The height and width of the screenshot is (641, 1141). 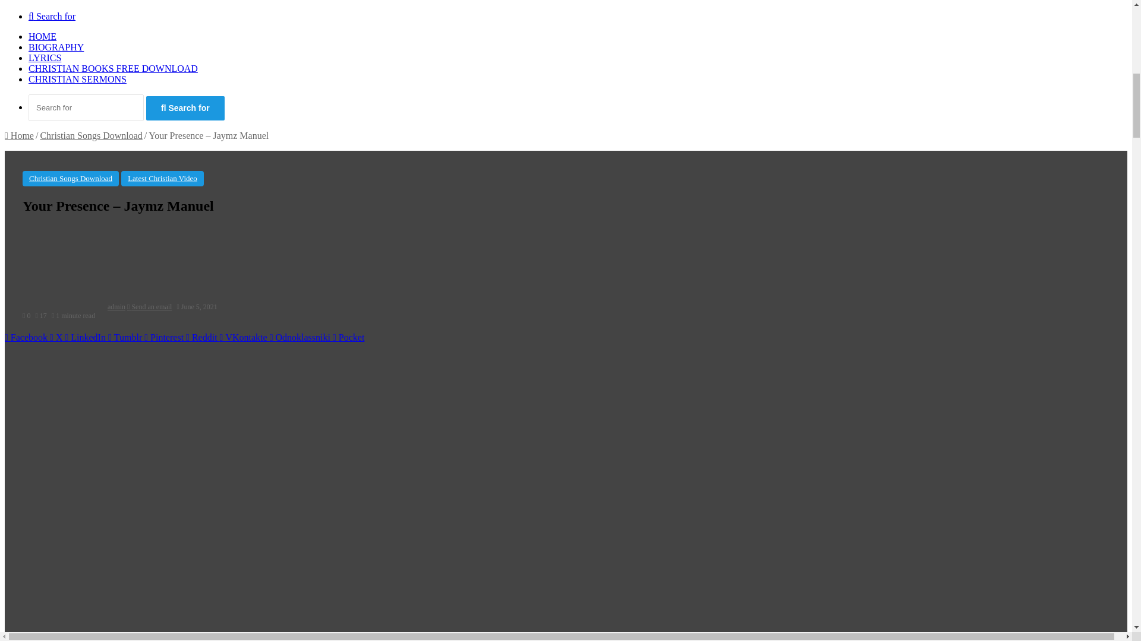 What do you see at coordinates (301, 337) in the screenshot?
I see `Odnoklassniki` at bounding box center [301, 337].